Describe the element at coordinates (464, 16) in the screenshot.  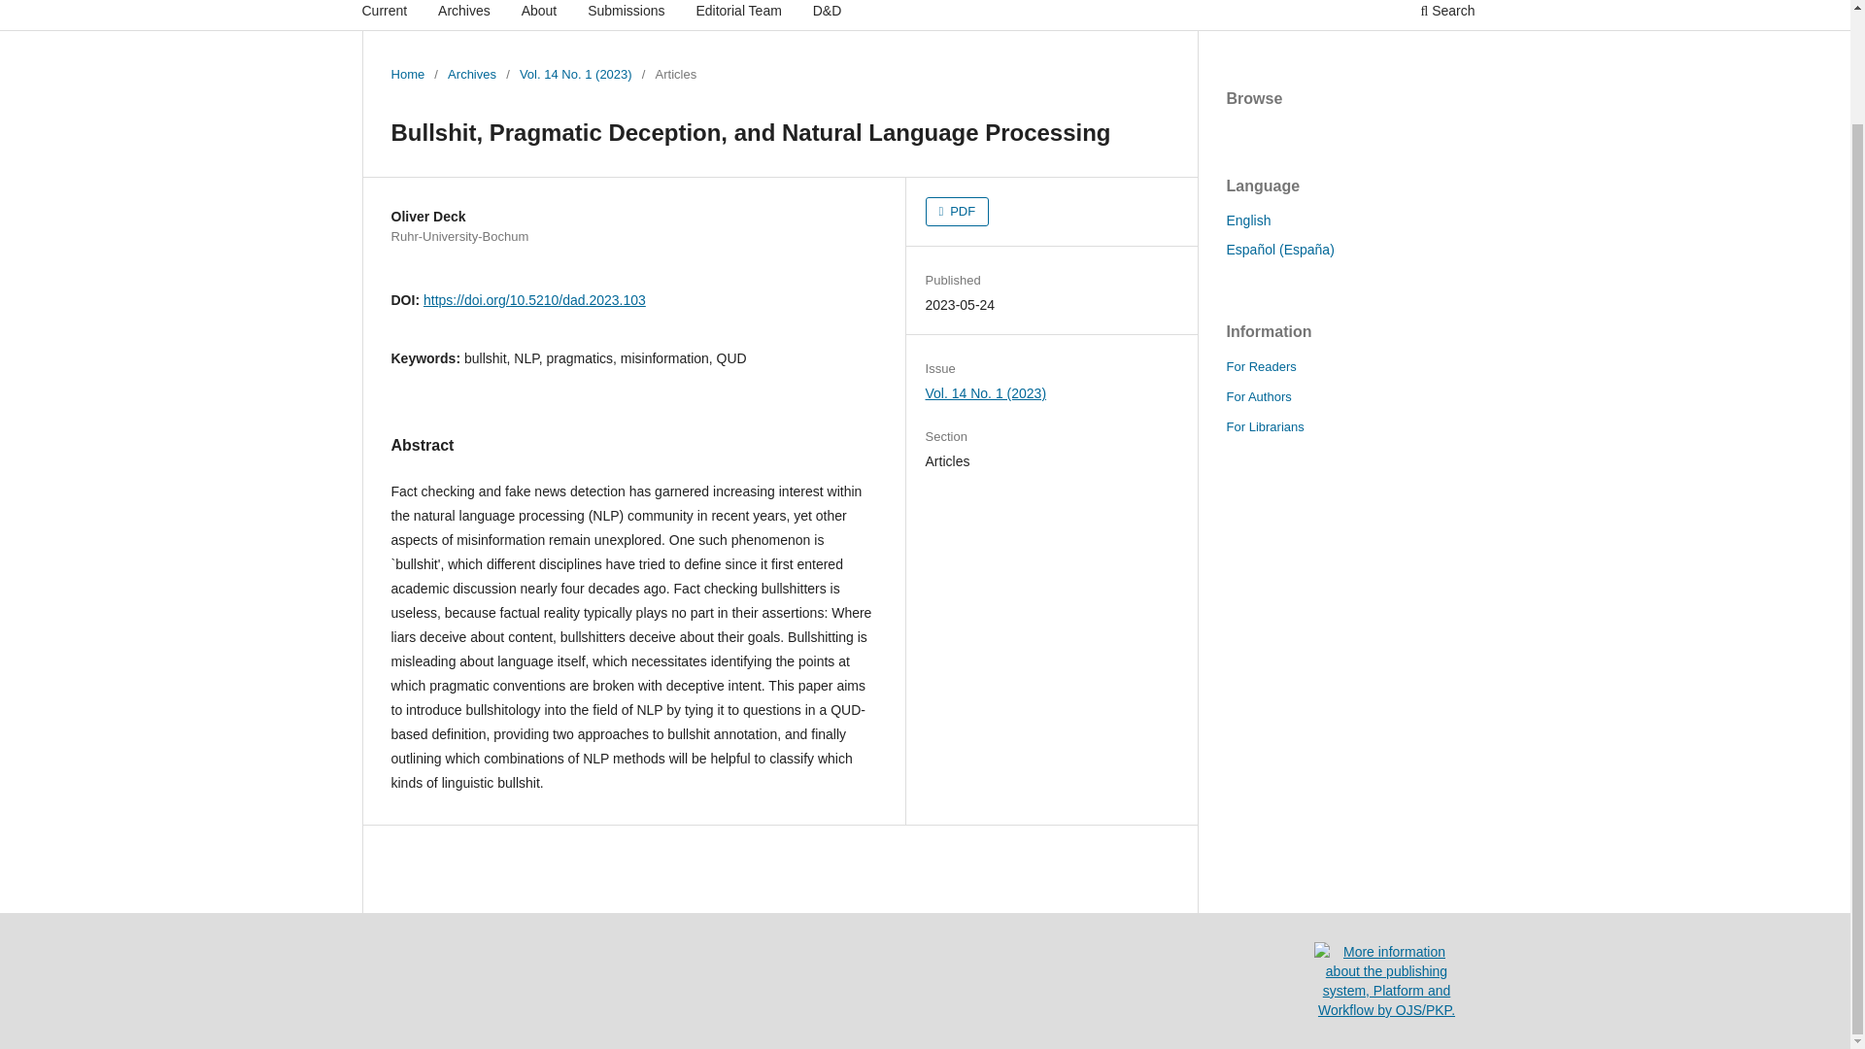
I see `Archives` at that location.